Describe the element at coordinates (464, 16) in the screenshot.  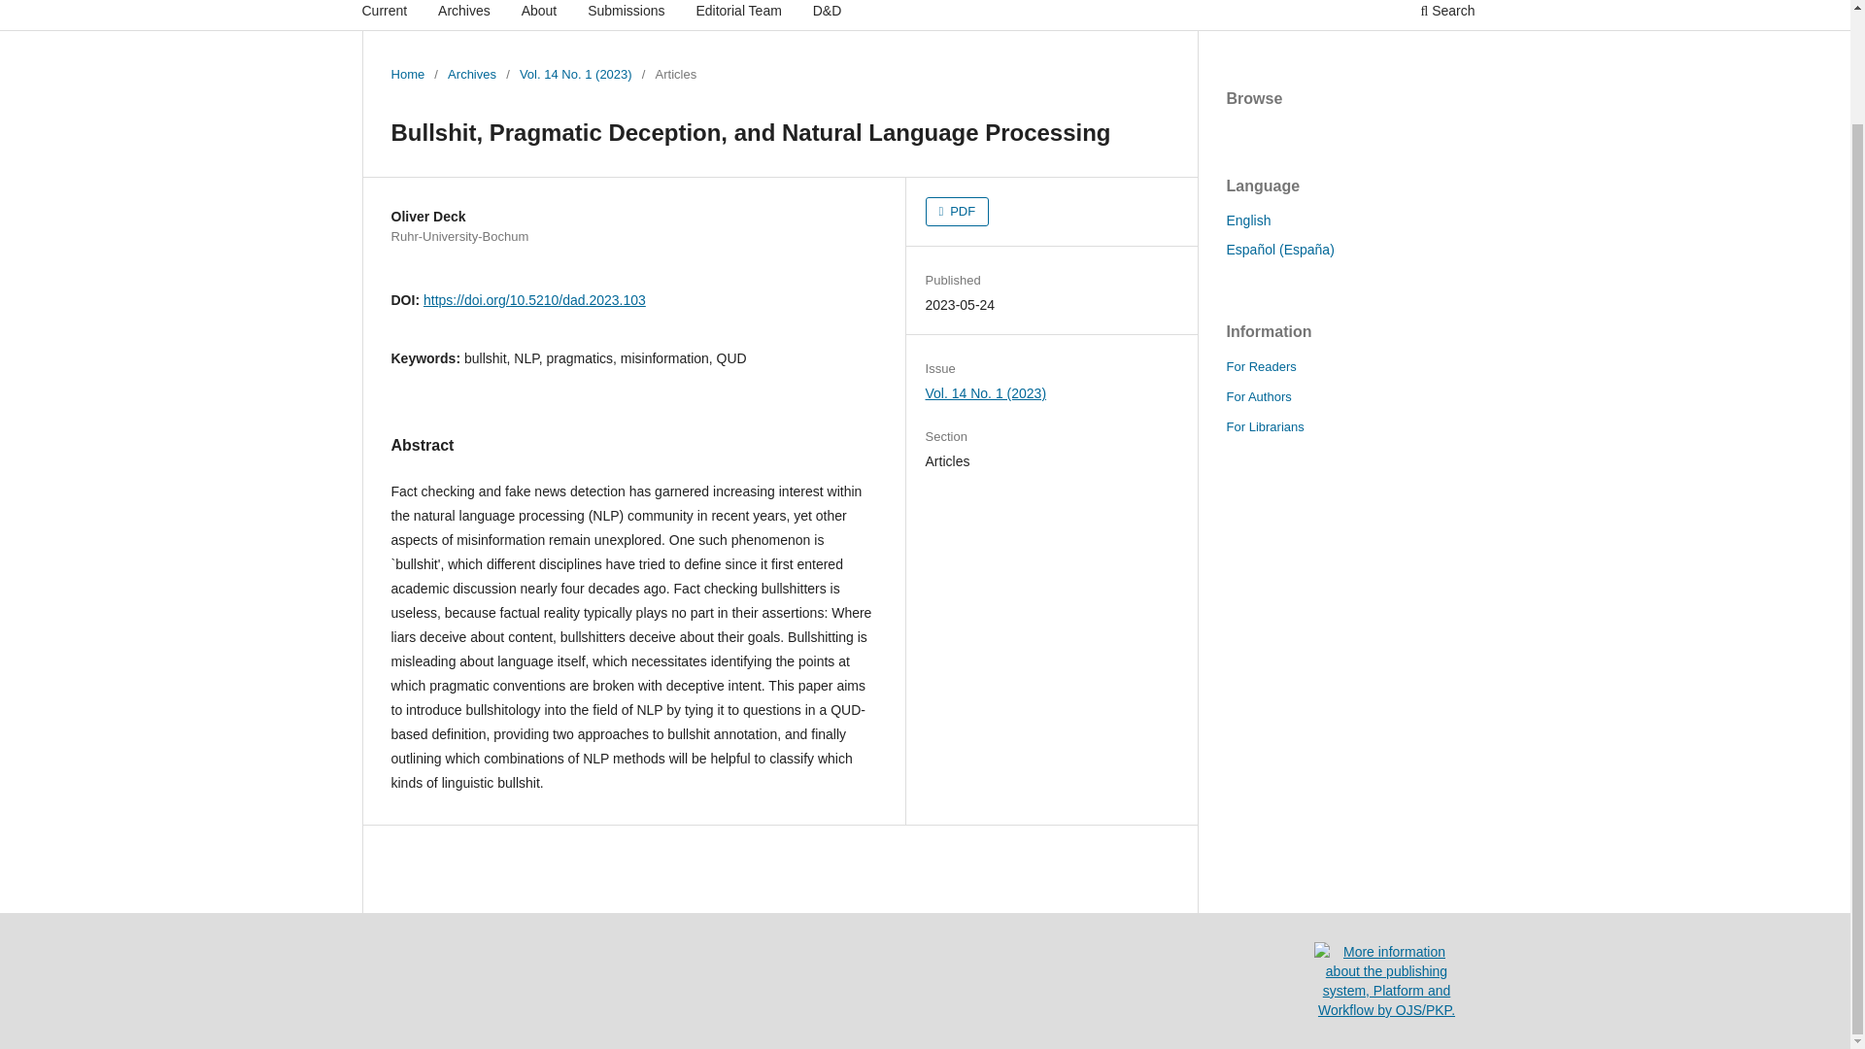
I see `Archives` at that location.